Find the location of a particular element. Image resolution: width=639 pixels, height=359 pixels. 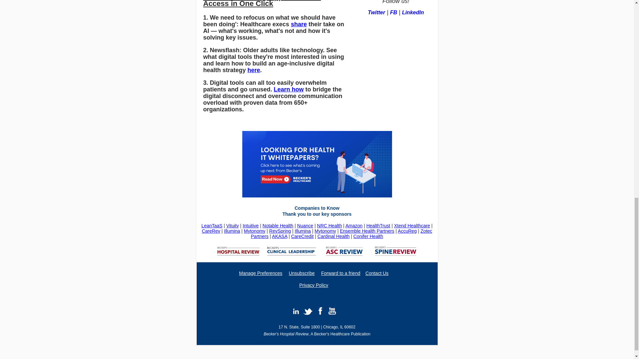

share is located at coordinates (299, 24).